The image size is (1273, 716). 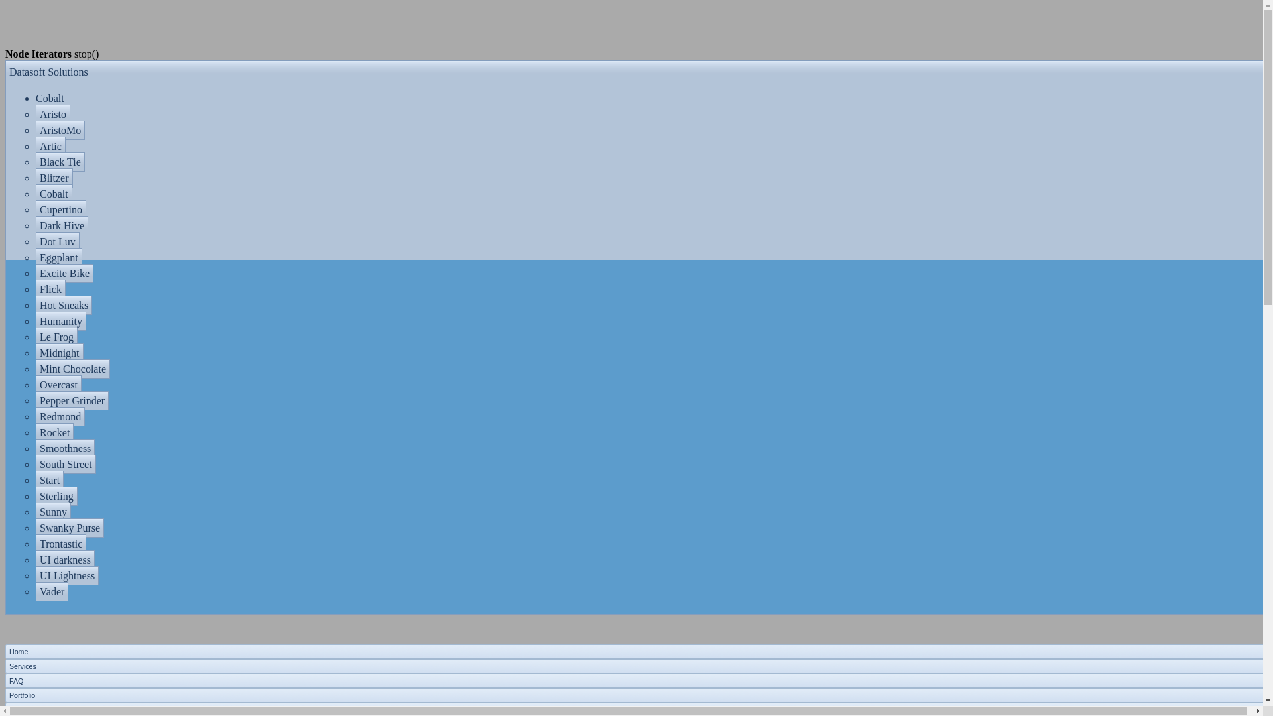 I want to click on Hot Sneaks, so click(x=64, y=305).